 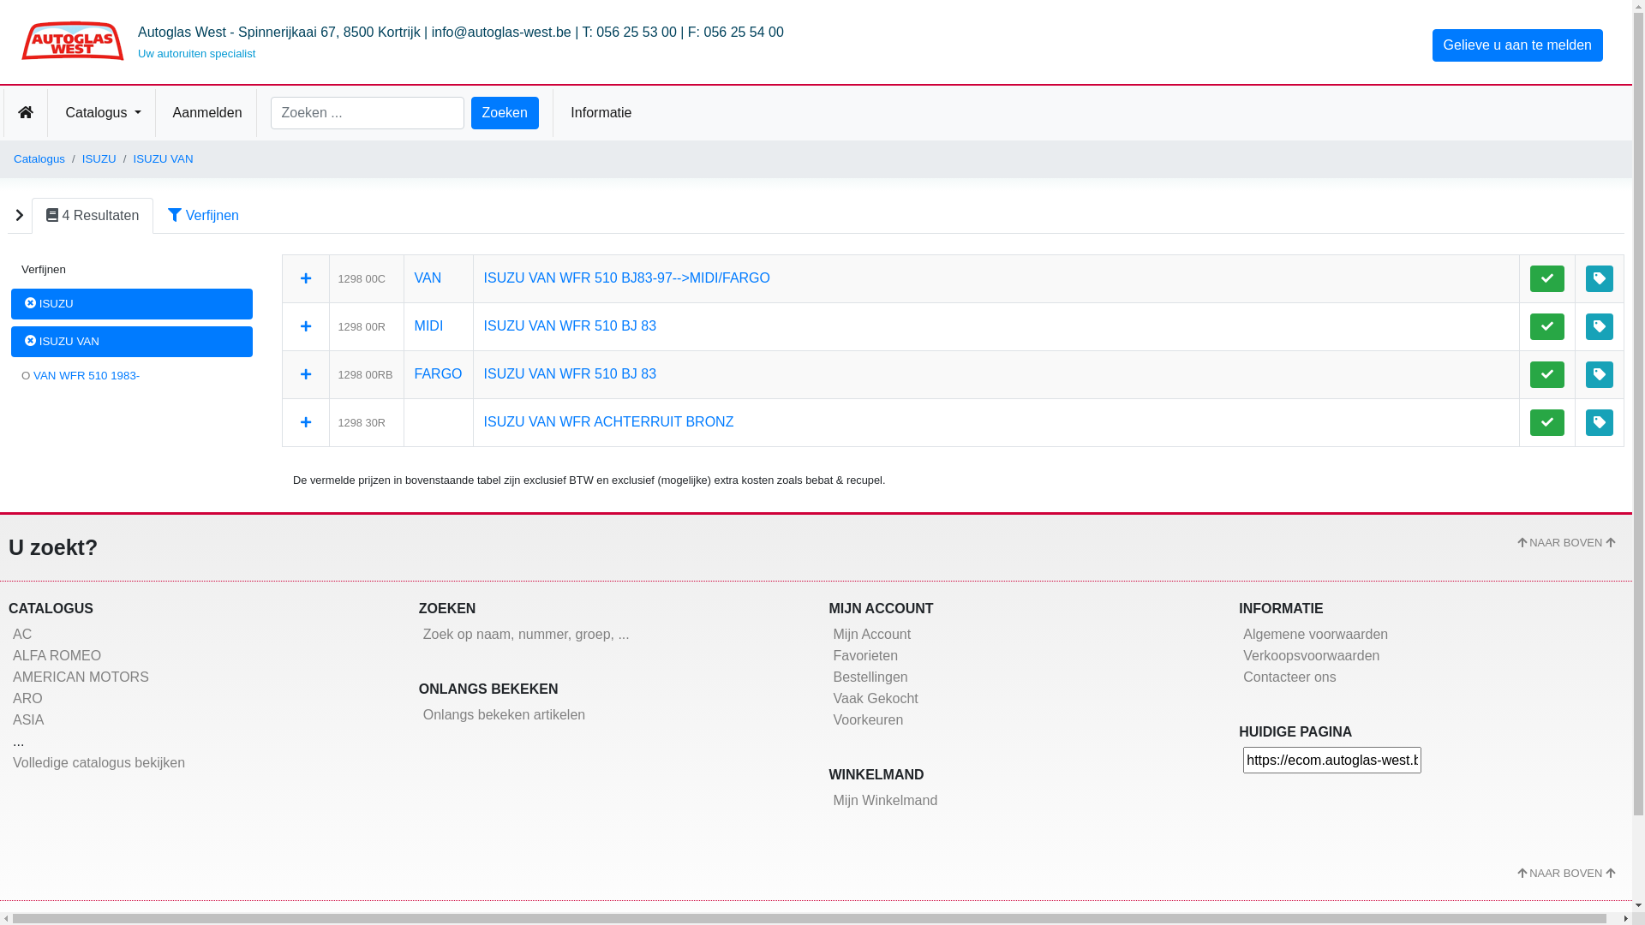 I want to click on AMERICAN MOTORS, so click(x=81, y=677).